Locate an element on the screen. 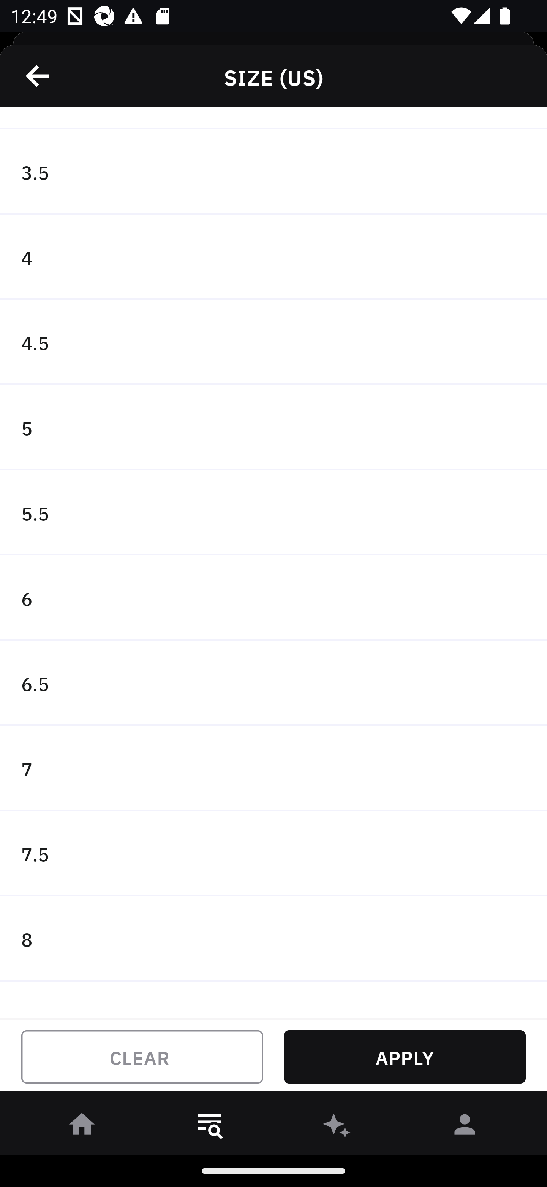  󰀄 is located at coordinates (465, 1127).